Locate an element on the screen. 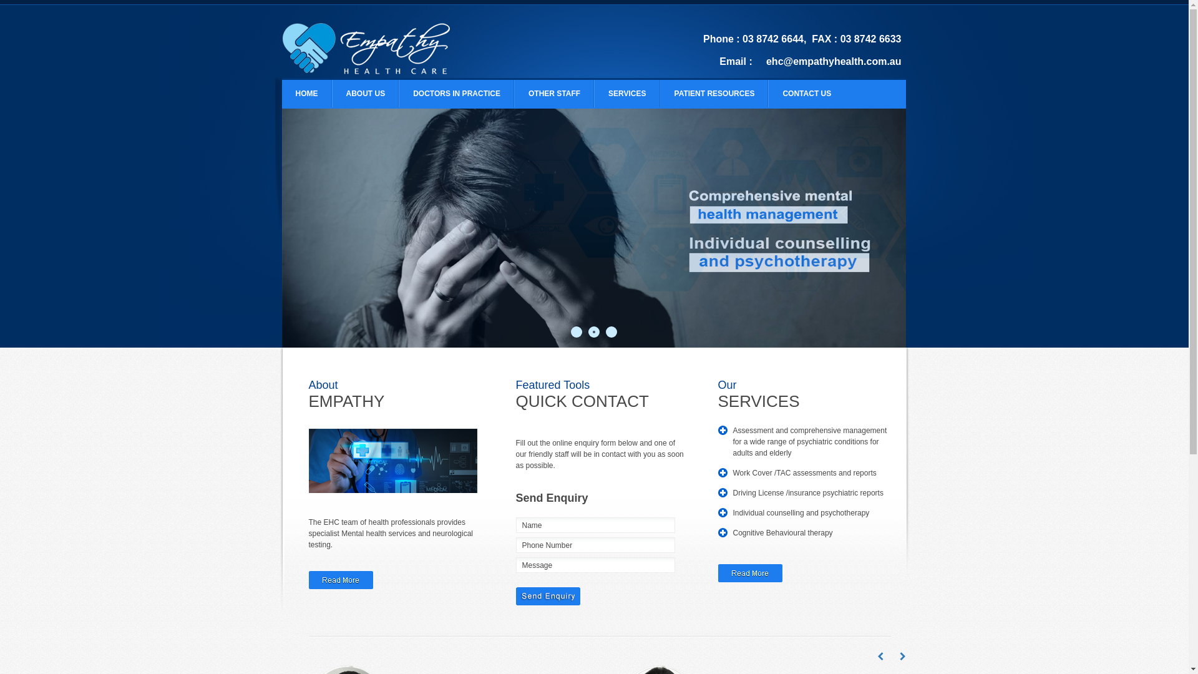 This screenshot has width=1198, height=674. HOME is located at coordinates (307, 94).